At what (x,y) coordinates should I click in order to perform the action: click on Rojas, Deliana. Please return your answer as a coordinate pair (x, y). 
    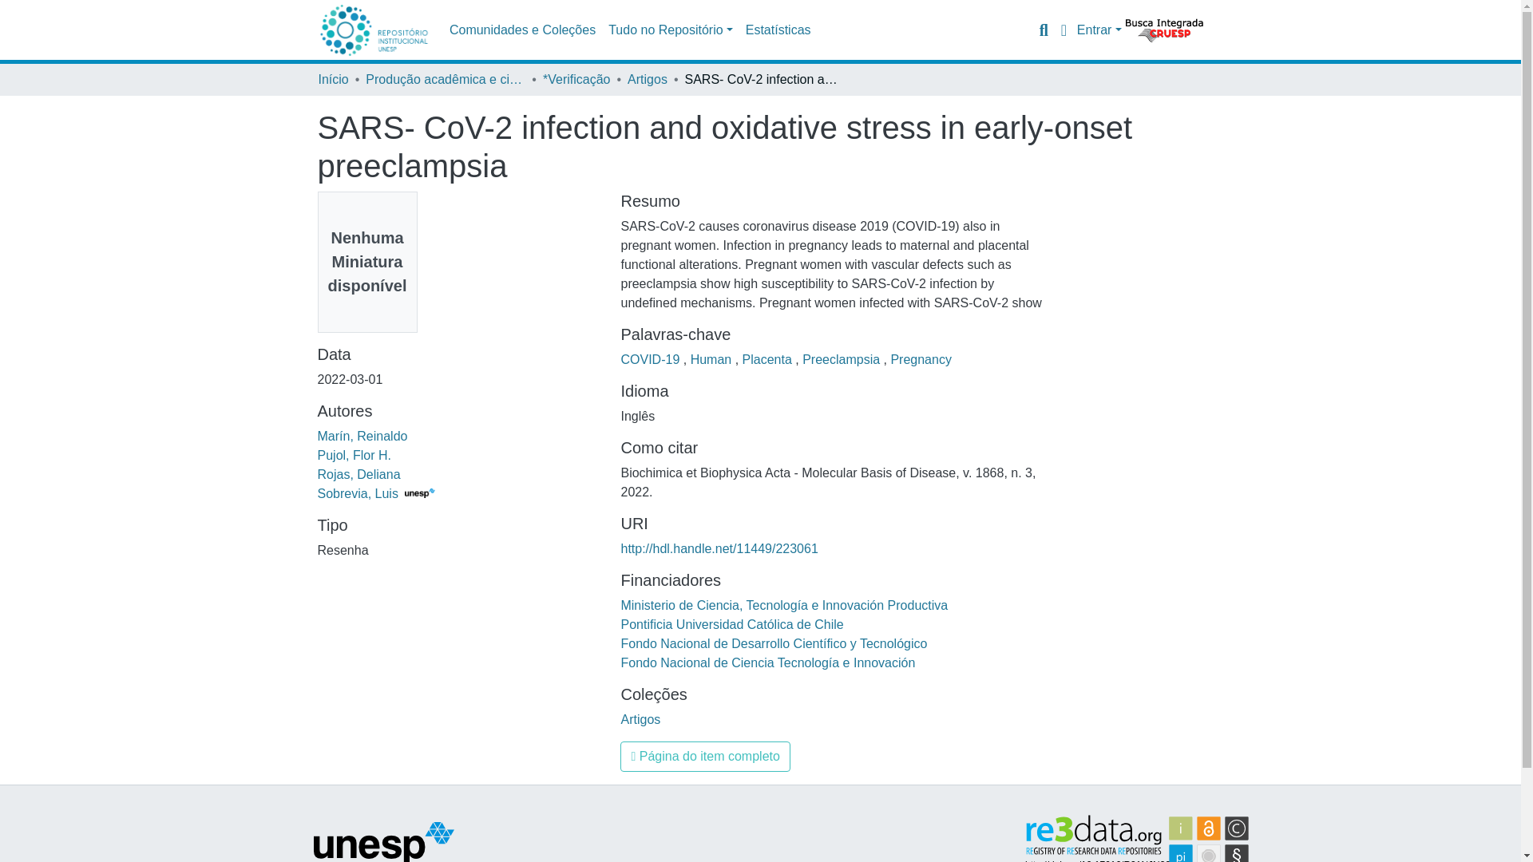
    Looking at the image, I should click on (358, 474).